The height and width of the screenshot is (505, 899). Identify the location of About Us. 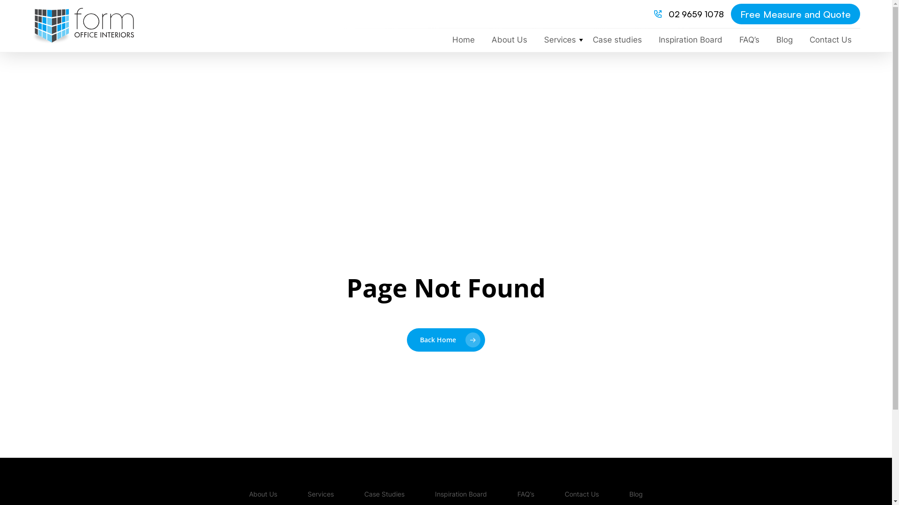
(263, 494).